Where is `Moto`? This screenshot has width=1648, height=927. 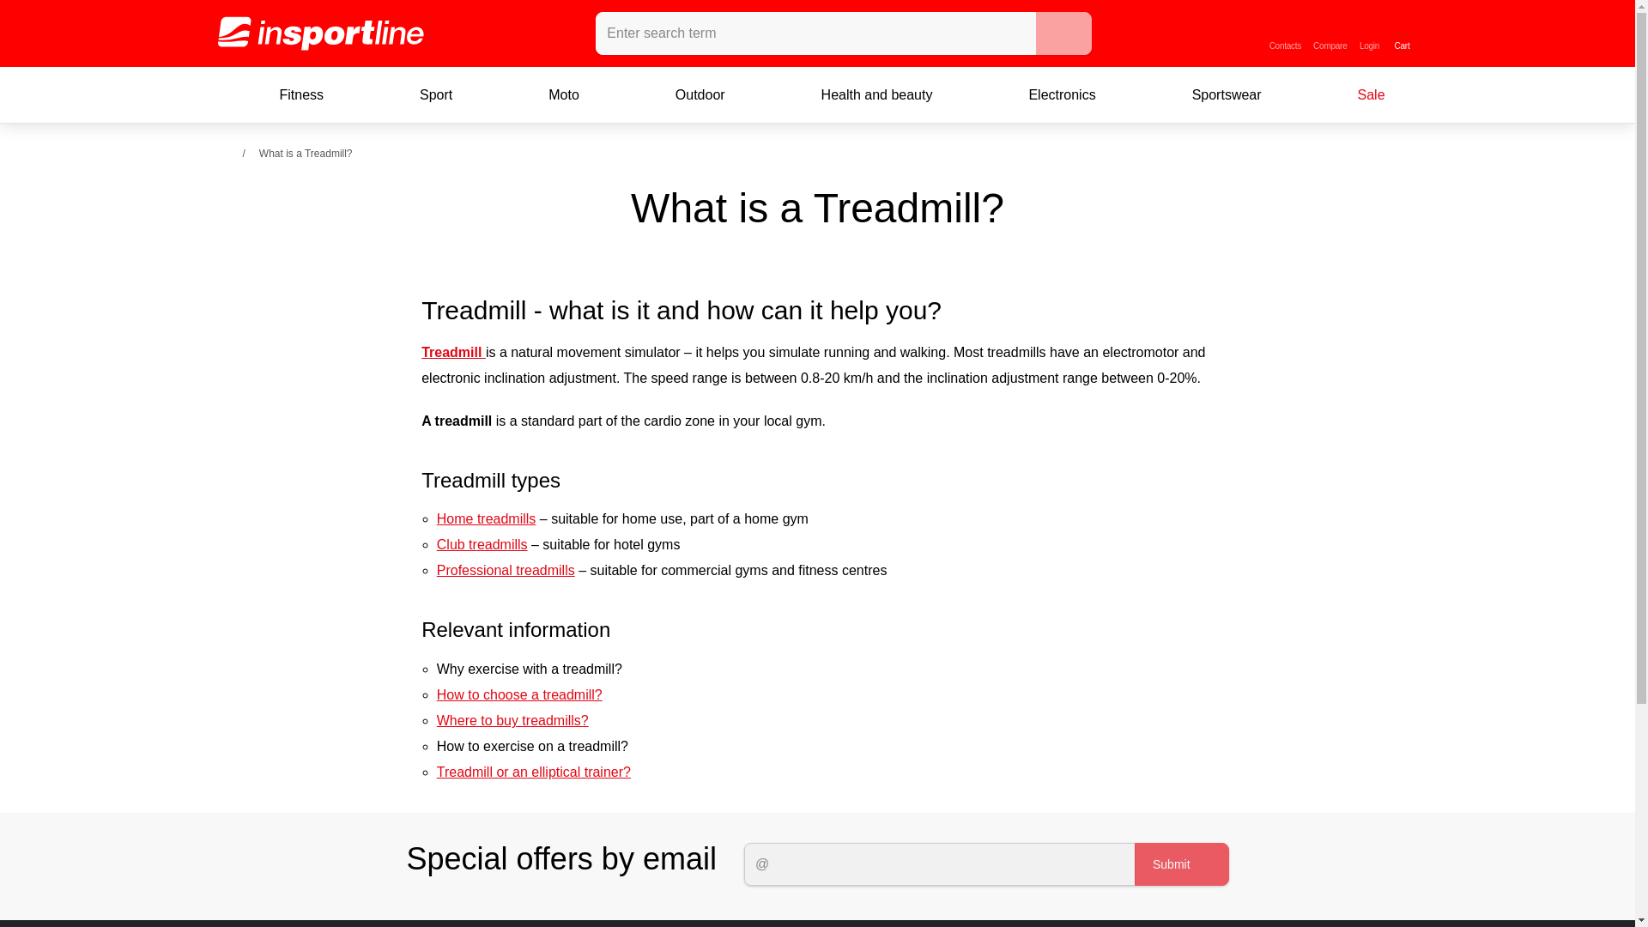
Moto is located at coordinates (549, 95).